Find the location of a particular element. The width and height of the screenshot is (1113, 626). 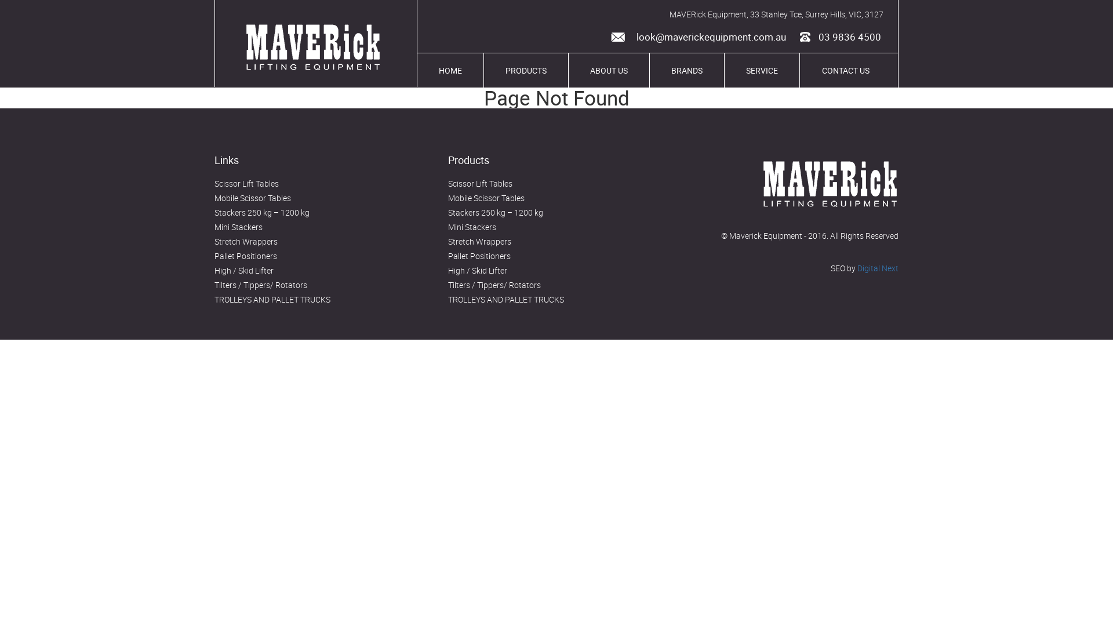

BRANDS is located at coordinates (687, 71).